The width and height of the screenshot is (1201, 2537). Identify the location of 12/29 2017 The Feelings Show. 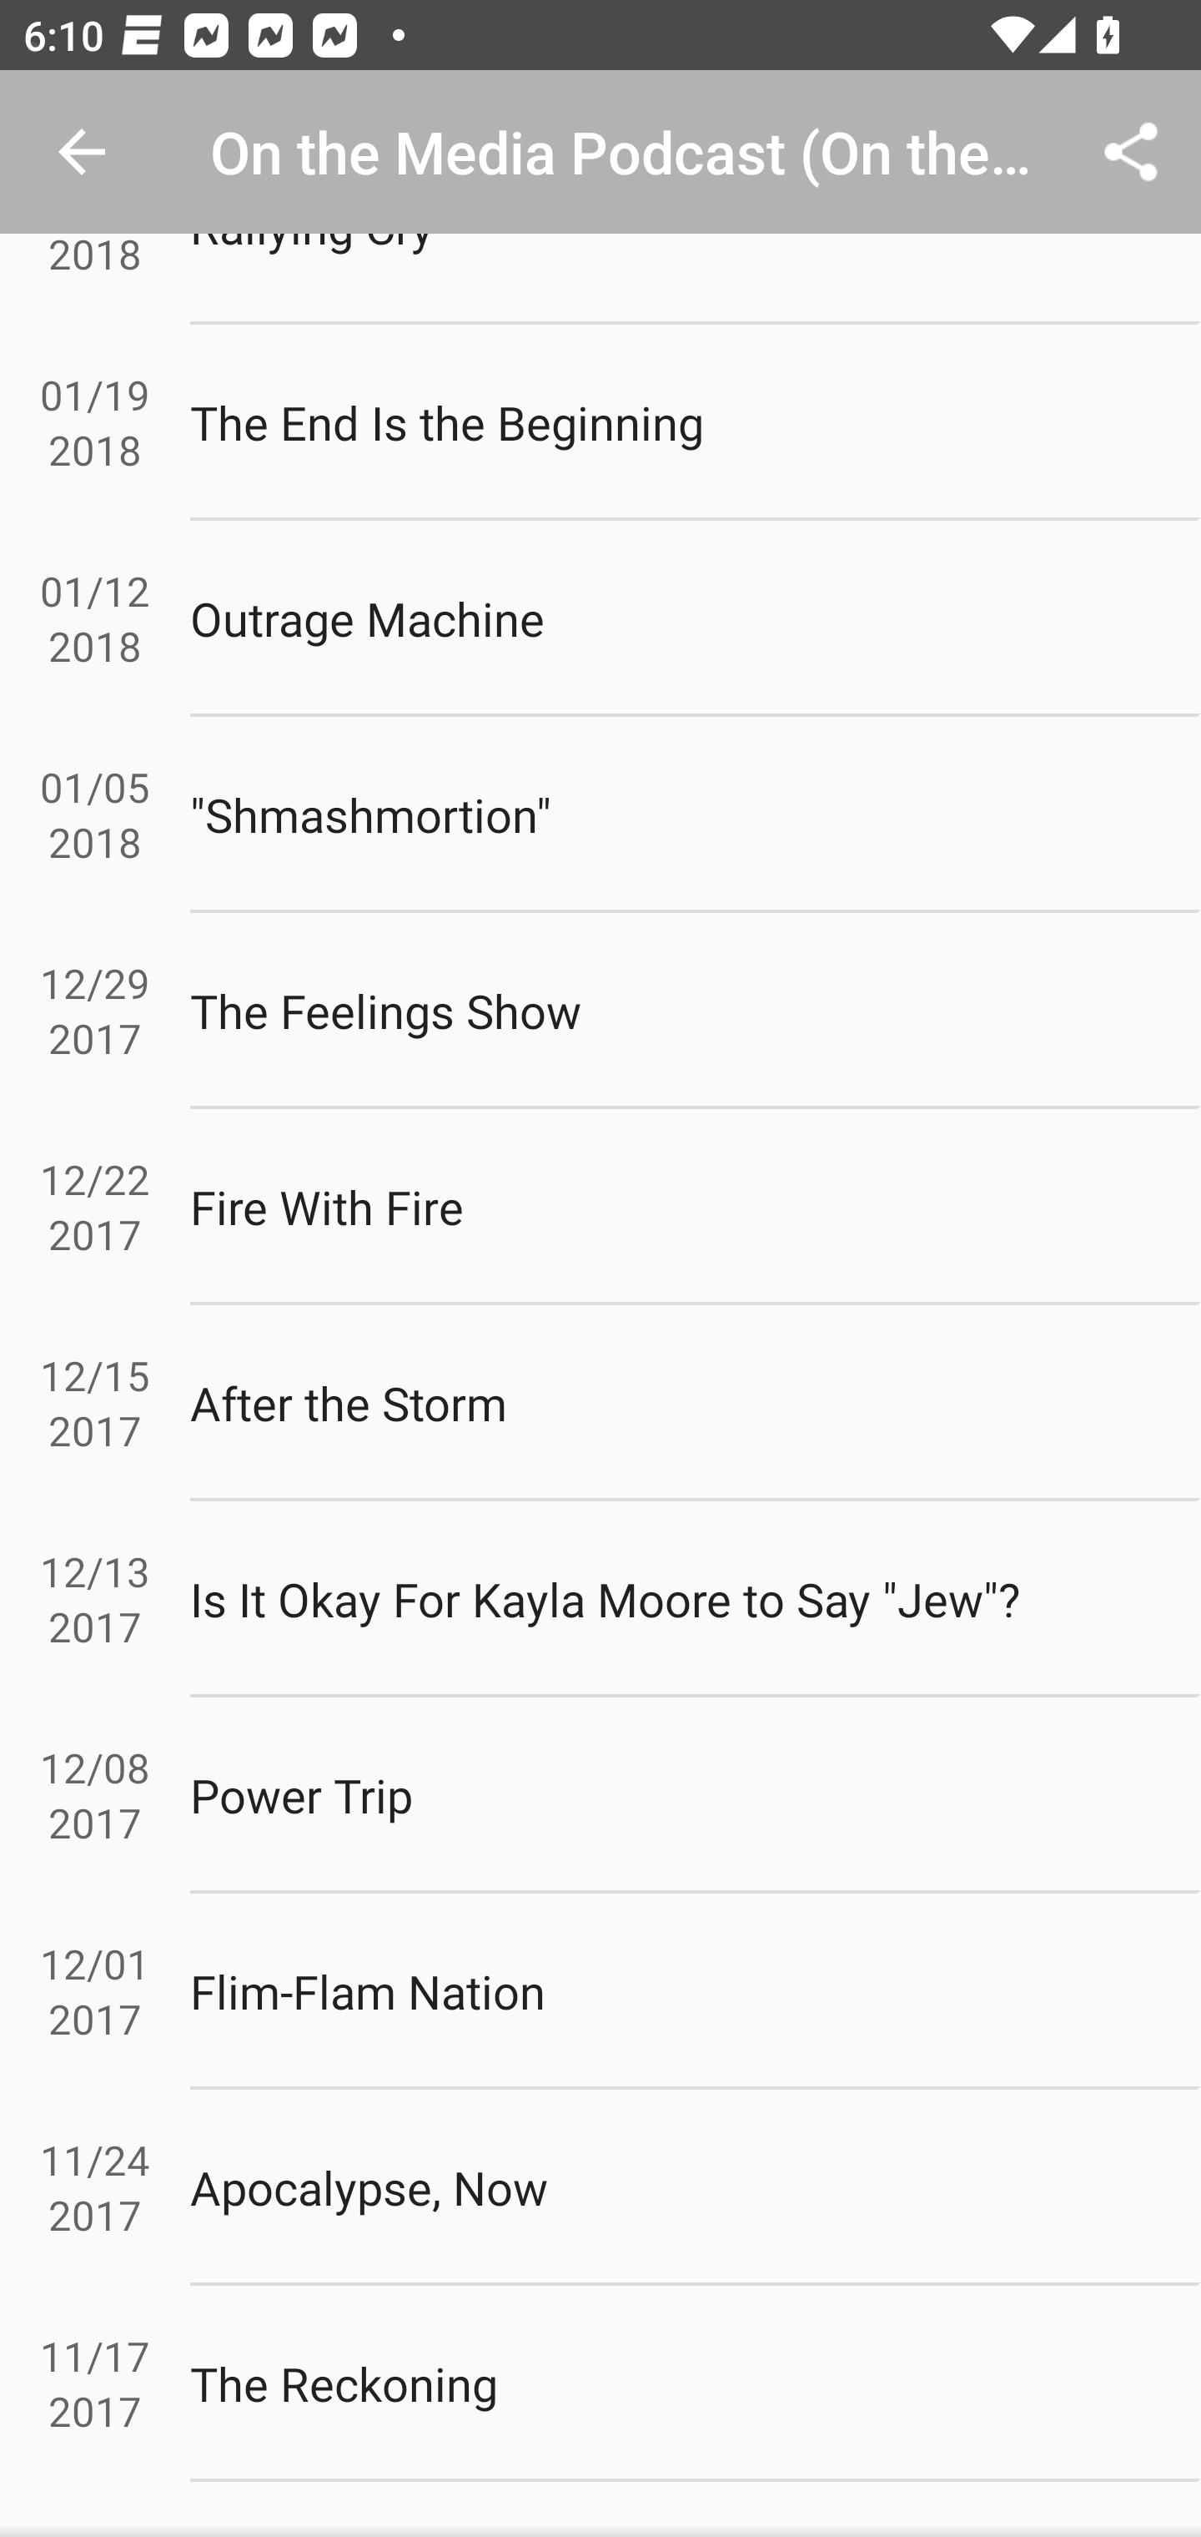
(600, 1011).